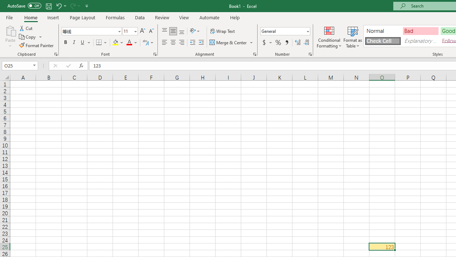  What do you see at coordinates (75, 6) in the screenshot?
I see `Redo` at bounding box center [75, 6].